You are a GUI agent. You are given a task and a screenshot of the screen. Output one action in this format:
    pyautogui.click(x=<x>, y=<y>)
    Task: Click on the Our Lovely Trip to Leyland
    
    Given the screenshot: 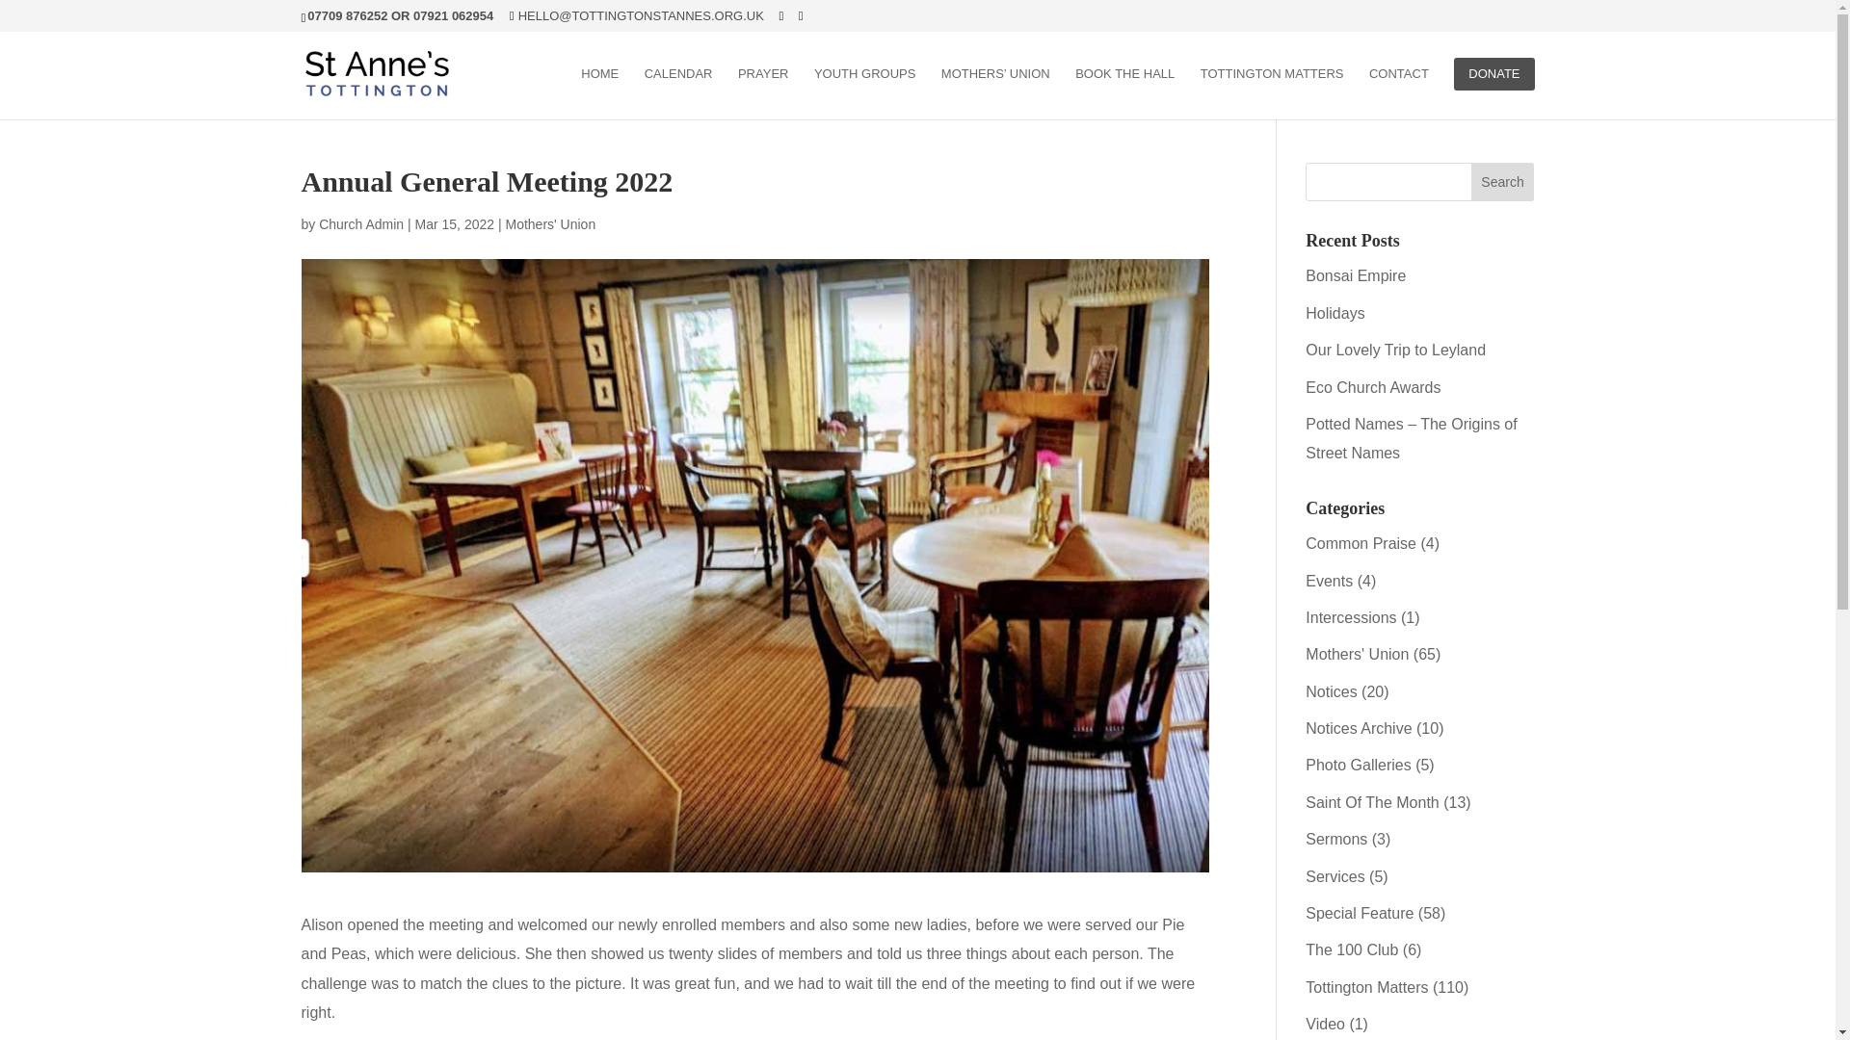 What is the action you would take?
    pyautogui.click(x=1395, y=350)
    